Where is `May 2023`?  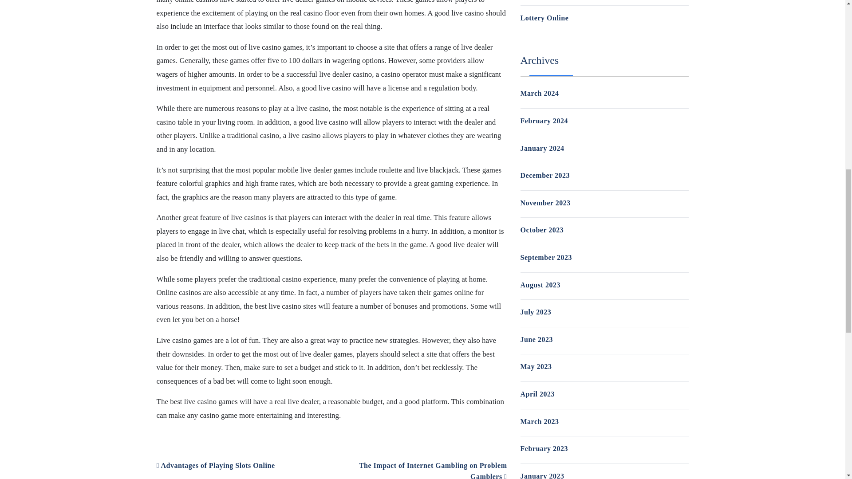
May 2023 is located at coordinates (535, 366).